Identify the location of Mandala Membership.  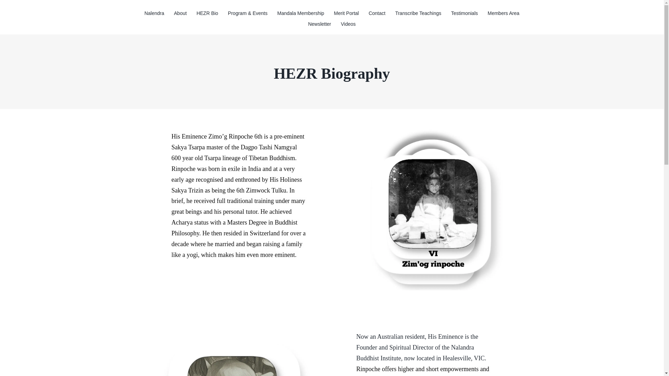
(300, 13).